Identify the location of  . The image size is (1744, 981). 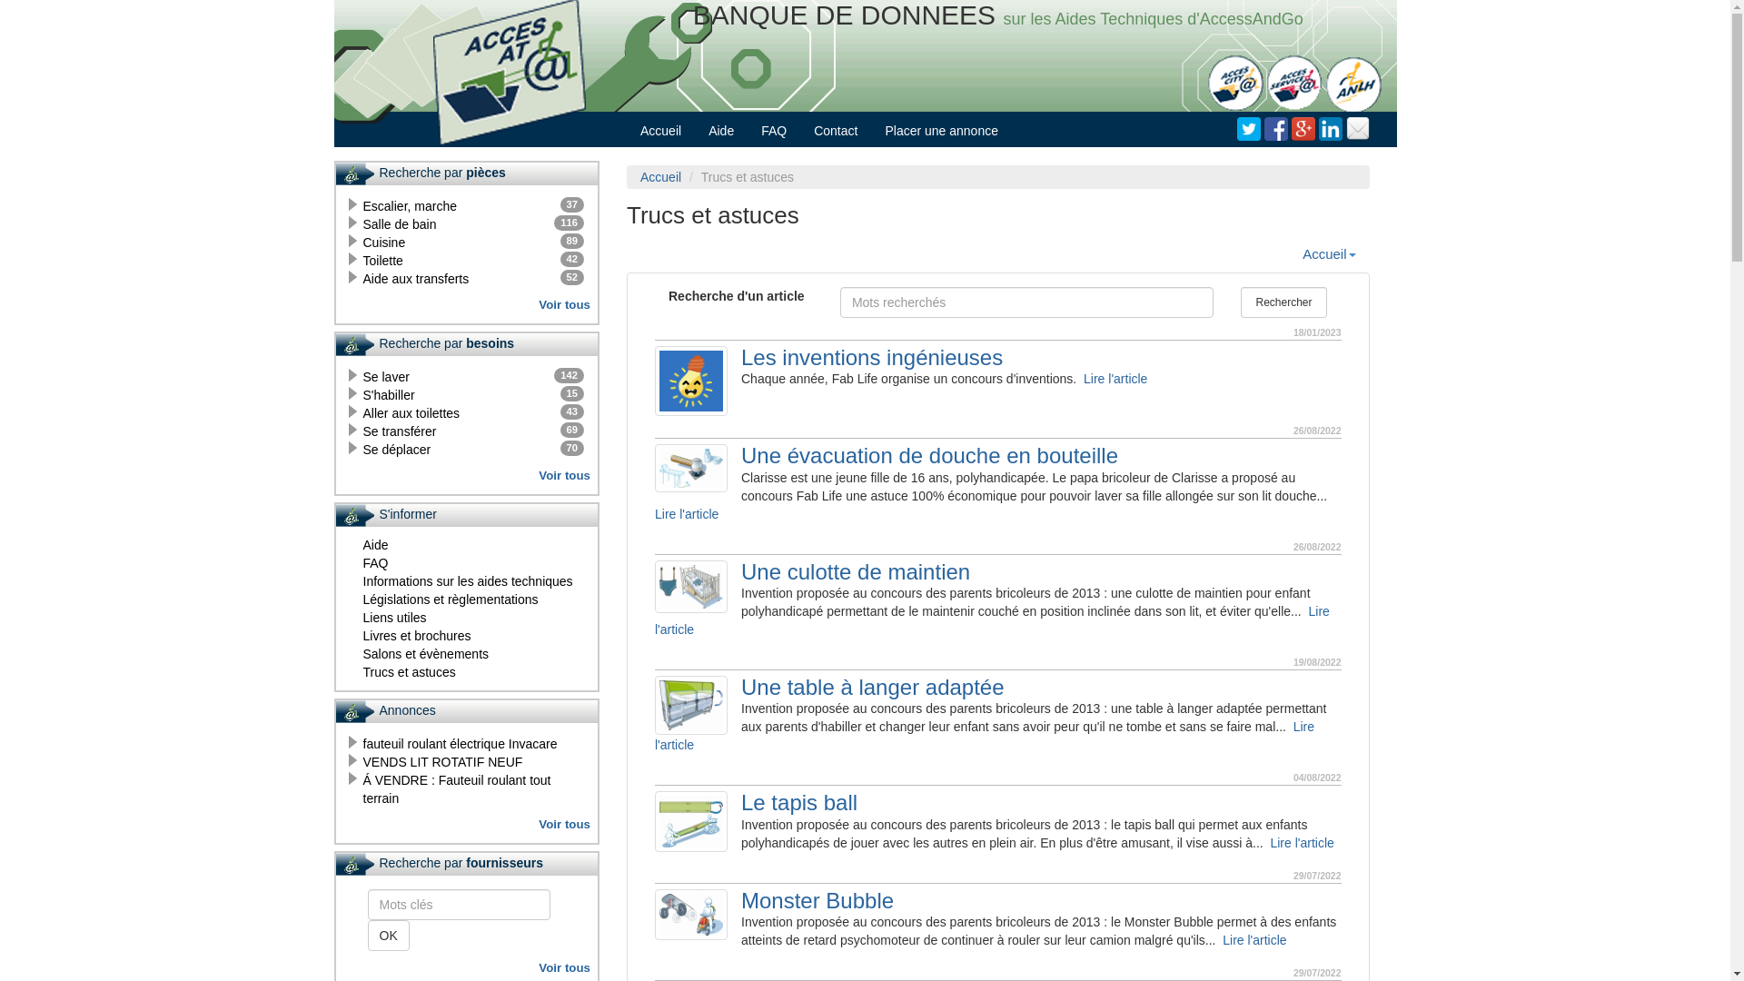
(1358, 129).